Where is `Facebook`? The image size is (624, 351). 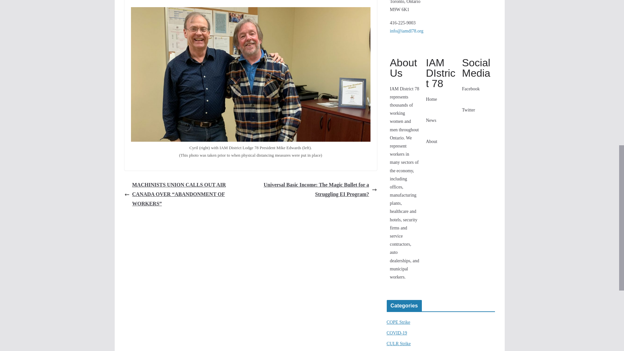 Facebook is located at coordinates (470, 88).